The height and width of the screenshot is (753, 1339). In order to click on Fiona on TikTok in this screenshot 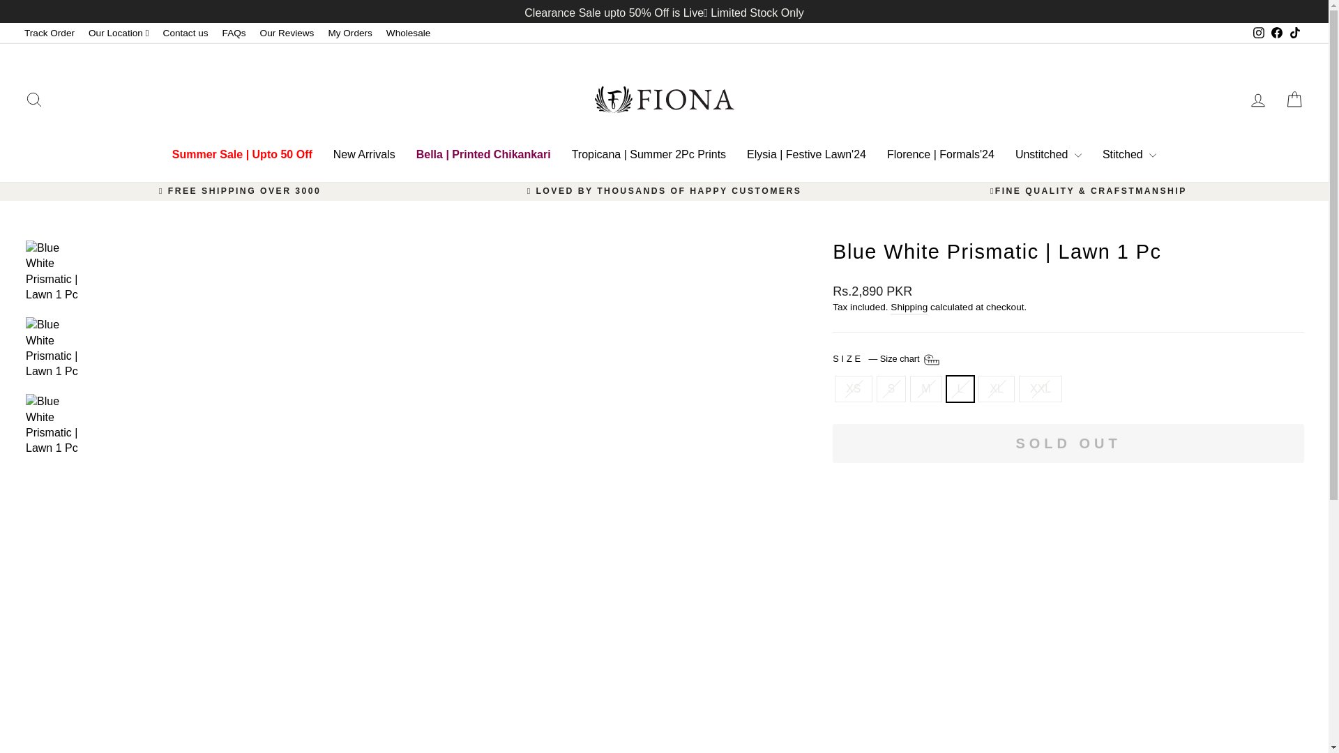, I will do `click(1294, 33)`.